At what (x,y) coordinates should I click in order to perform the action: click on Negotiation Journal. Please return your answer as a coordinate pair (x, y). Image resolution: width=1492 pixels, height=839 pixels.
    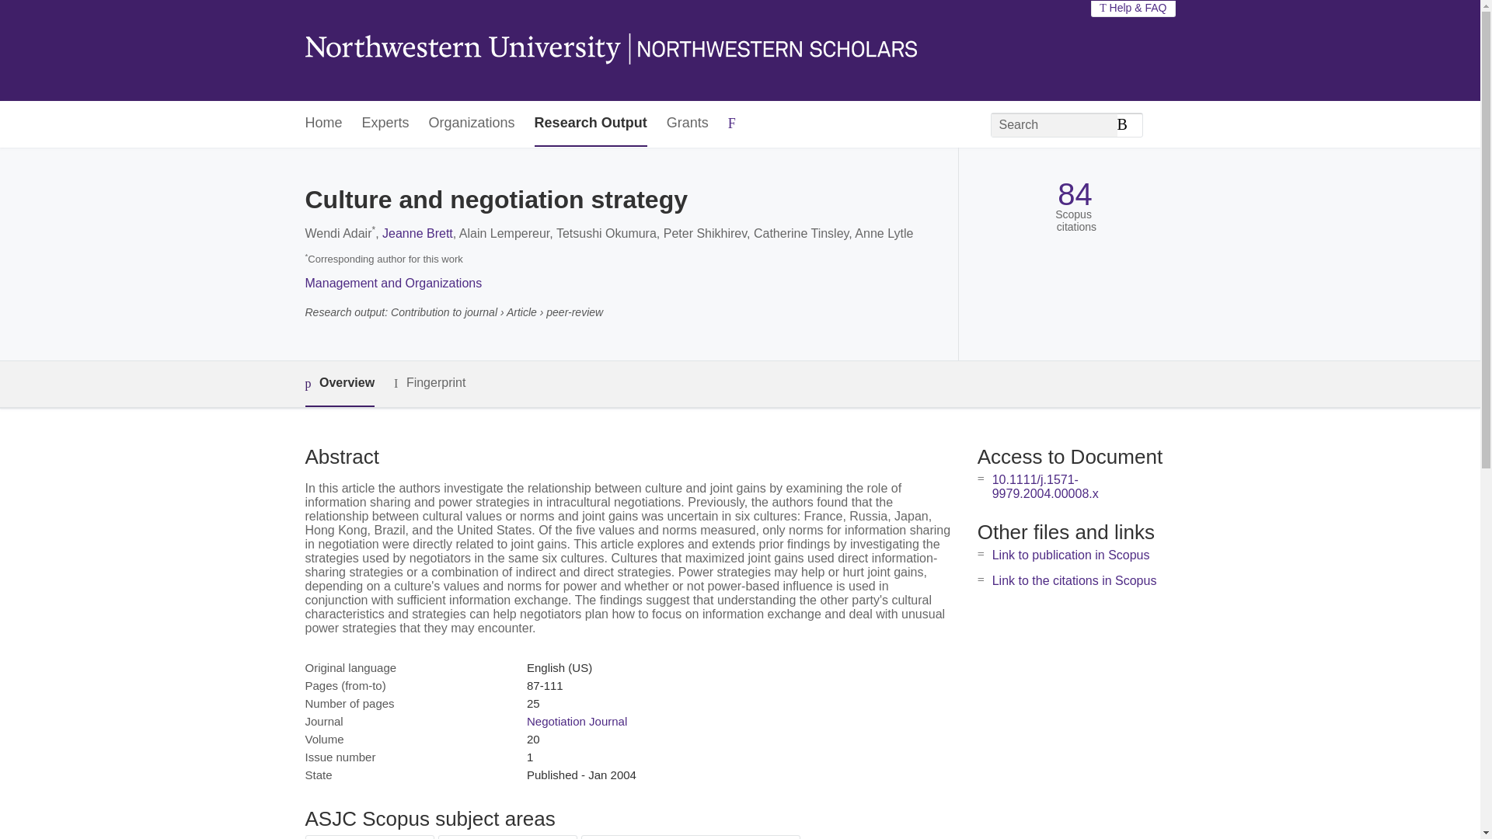
    Looking at the image, I should click on (577, 721).